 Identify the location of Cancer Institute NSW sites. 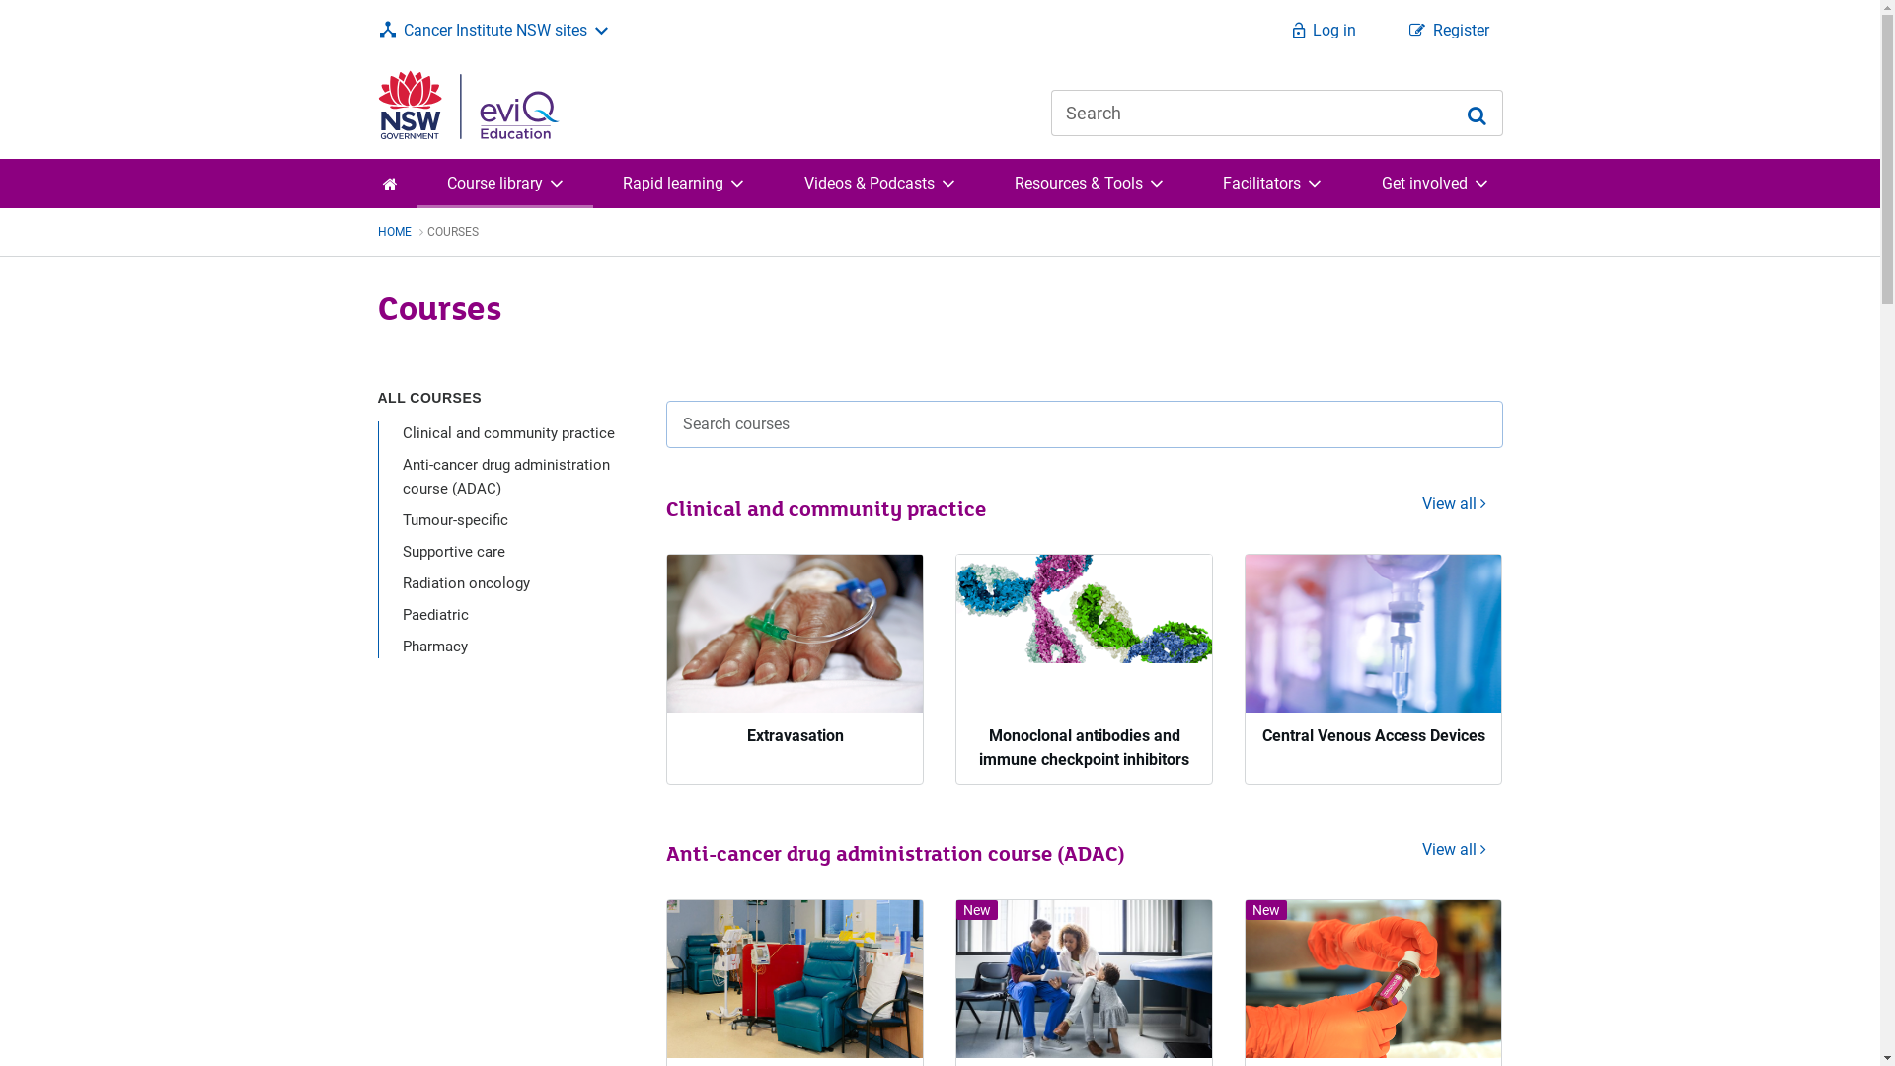
(494, 31).